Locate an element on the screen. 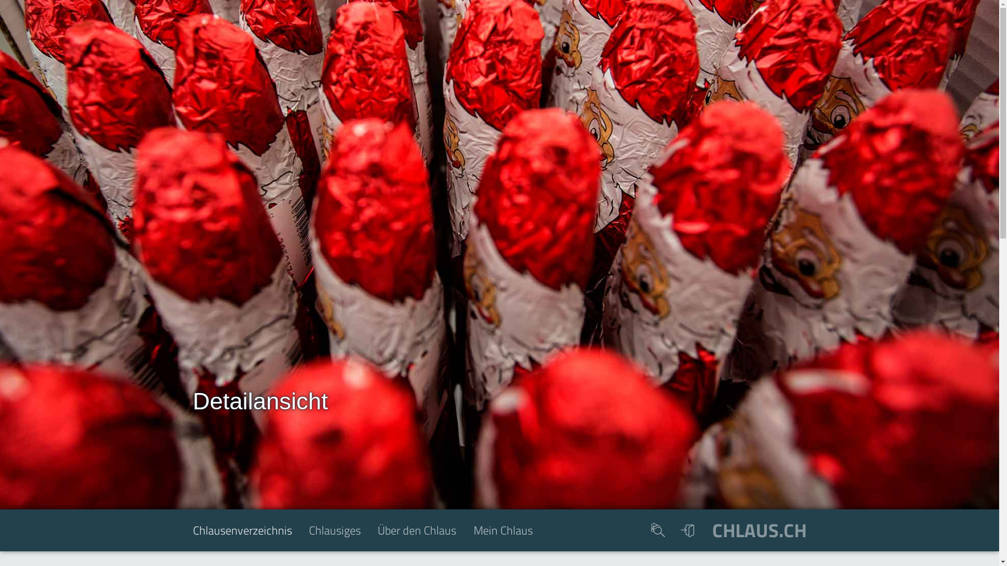 The height and width of the screenshot is (566, 1007). Chlaus finden is located at coordinates (658, 530).